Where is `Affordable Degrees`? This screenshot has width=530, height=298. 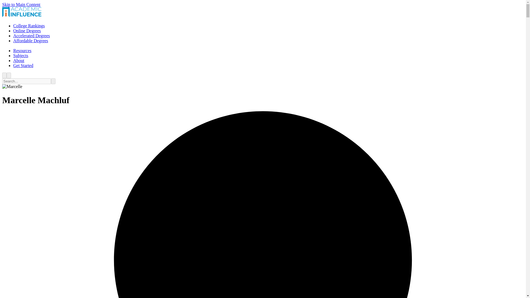 Affordable Degrees is located at coordinates (31, 41).